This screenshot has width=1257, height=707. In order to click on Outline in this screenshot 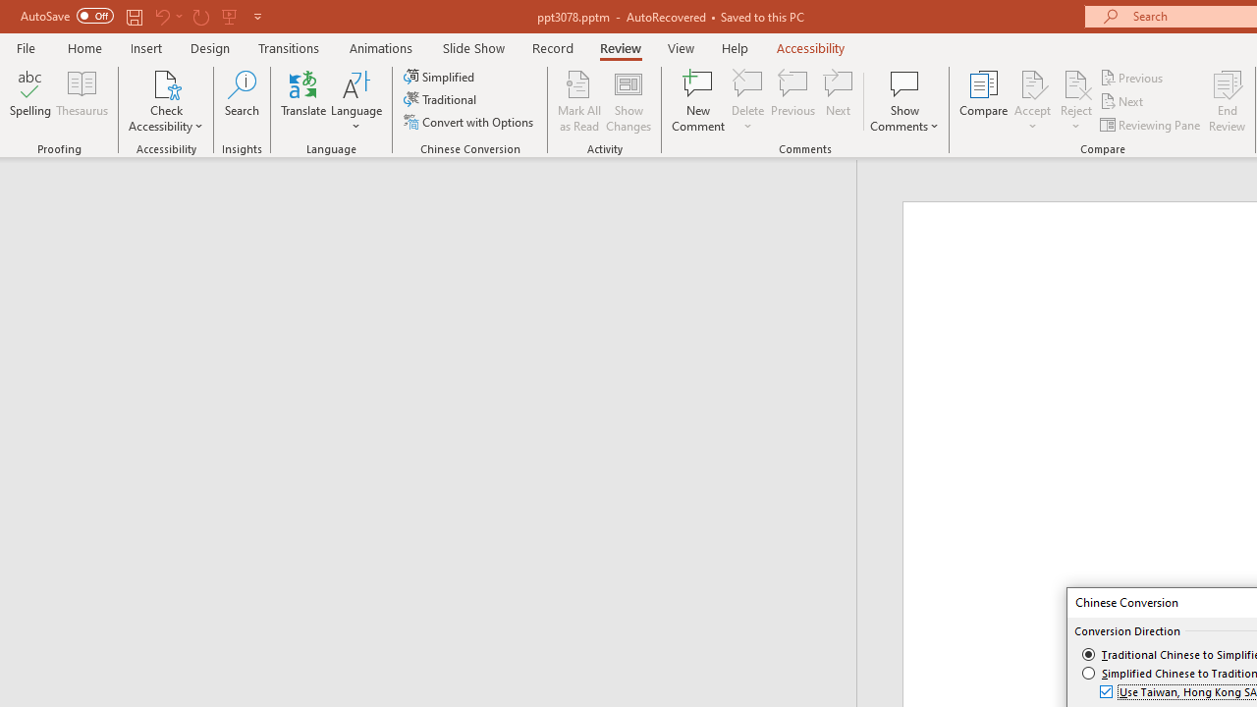, I will do `click(437, 198)`.